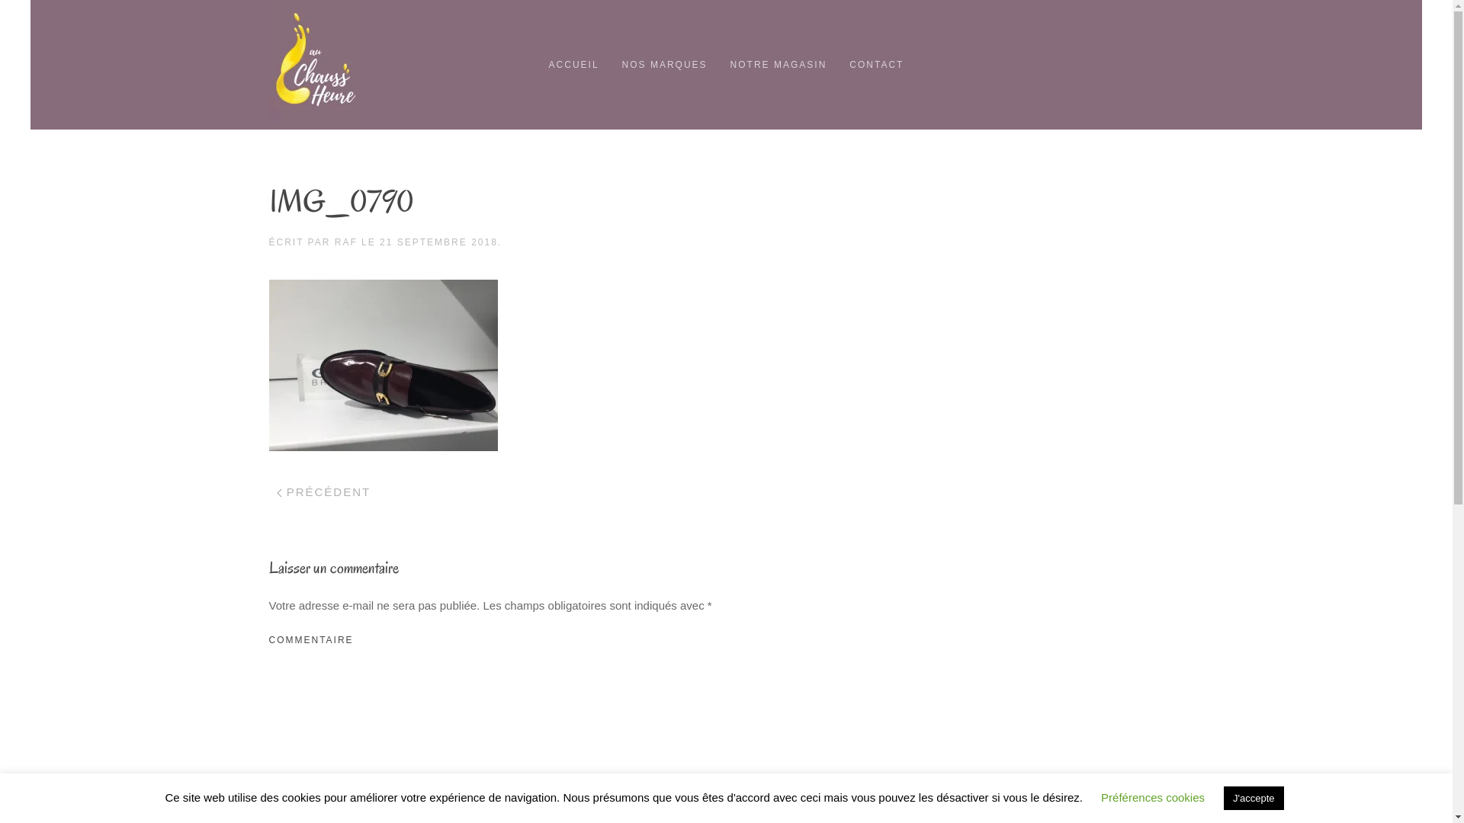 The width and height of the screenshot is (1464, 823). I want to click on ACCUEIL, so click(574, 65).